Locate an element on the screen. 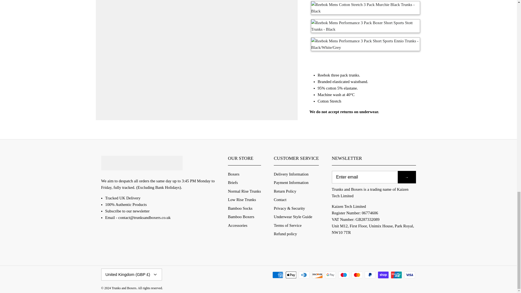  PayPal is located at coordinates (370, 275).